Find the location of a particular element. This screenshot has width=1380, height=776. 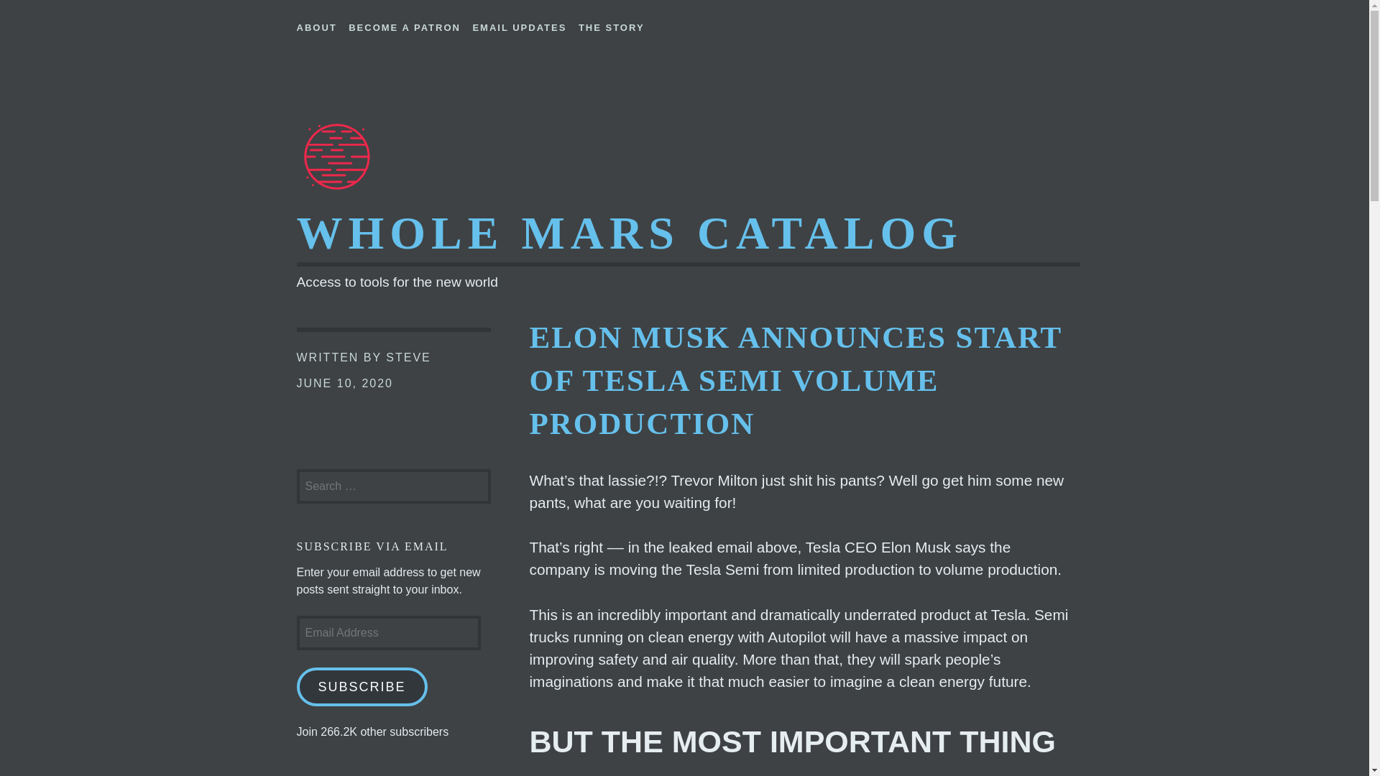

WHOLE MARS CATALOG is located at coordinates (629, 233).